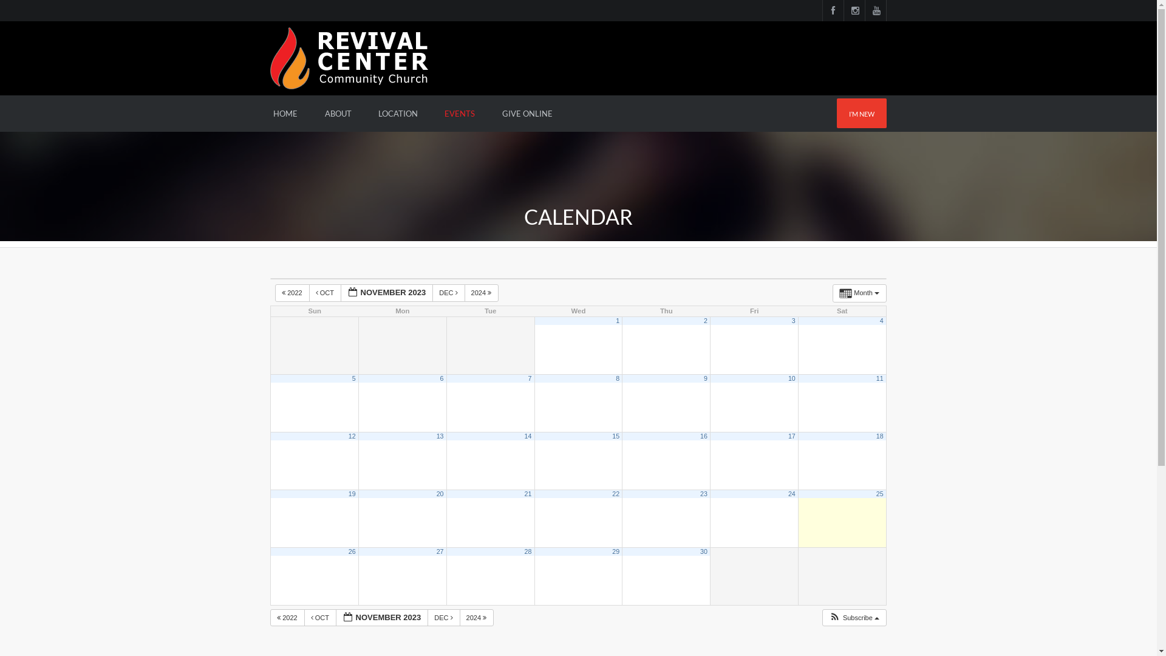 The image size is (1166, 656). What do you see at coordinates (617, 321) in the screenshot?
I see `1` at bounding box center [617, 321].